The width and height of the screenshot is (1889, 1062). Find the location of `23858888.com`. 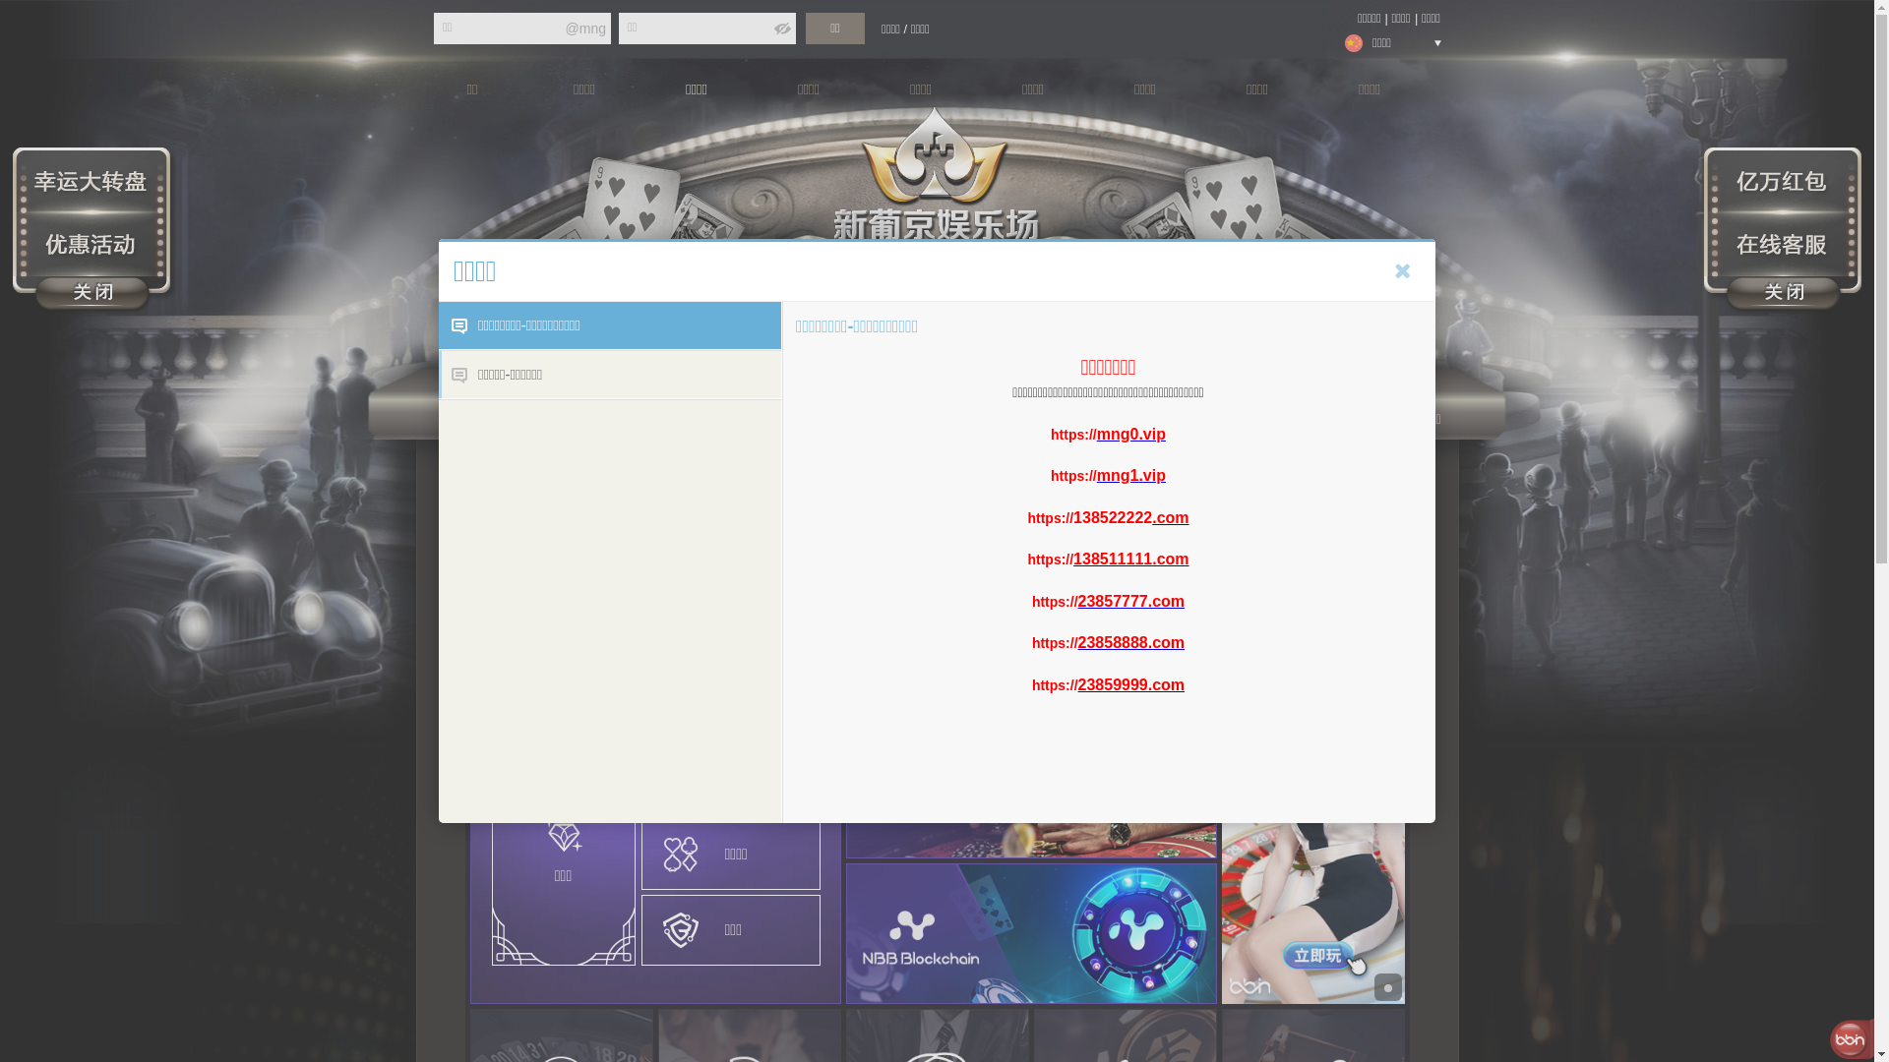

23858888.com is located at coordinates (1131, 643).